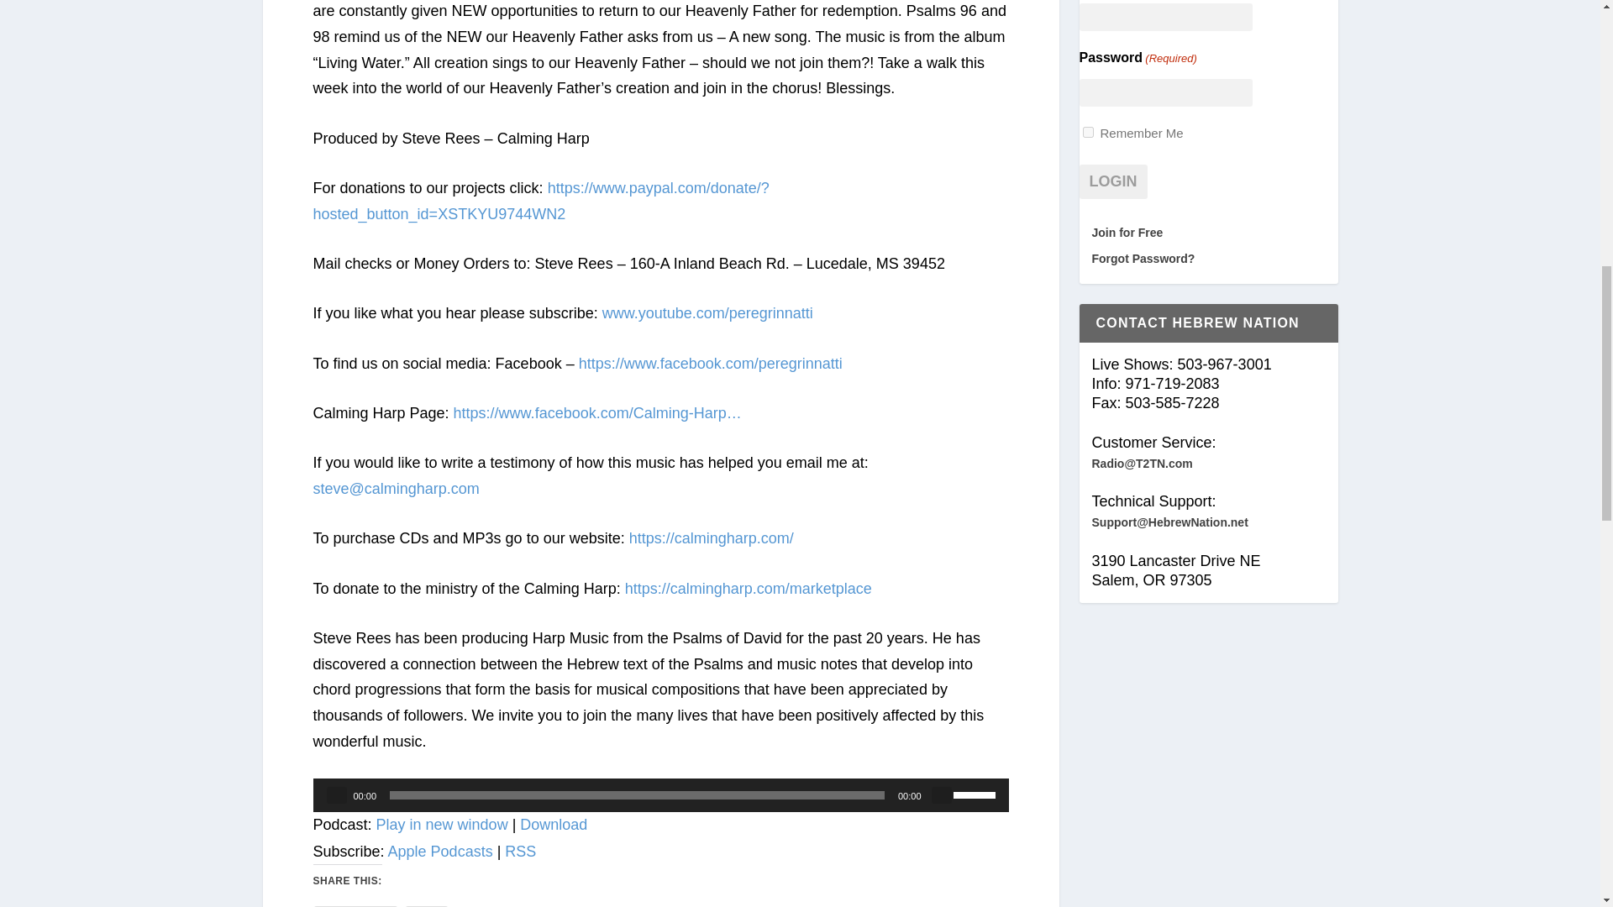  I want to click on Login, so click(1112, 181).